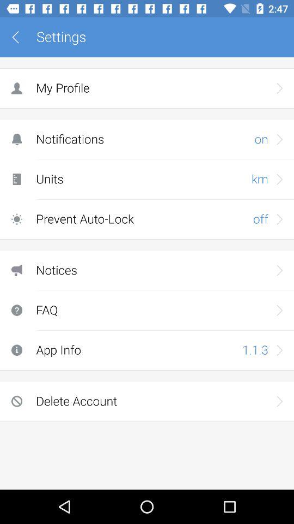  What do you see at coordinates (20, 37) in the screenshot?
I see `press to go back to previous menu` at bounding box center [20, 37].